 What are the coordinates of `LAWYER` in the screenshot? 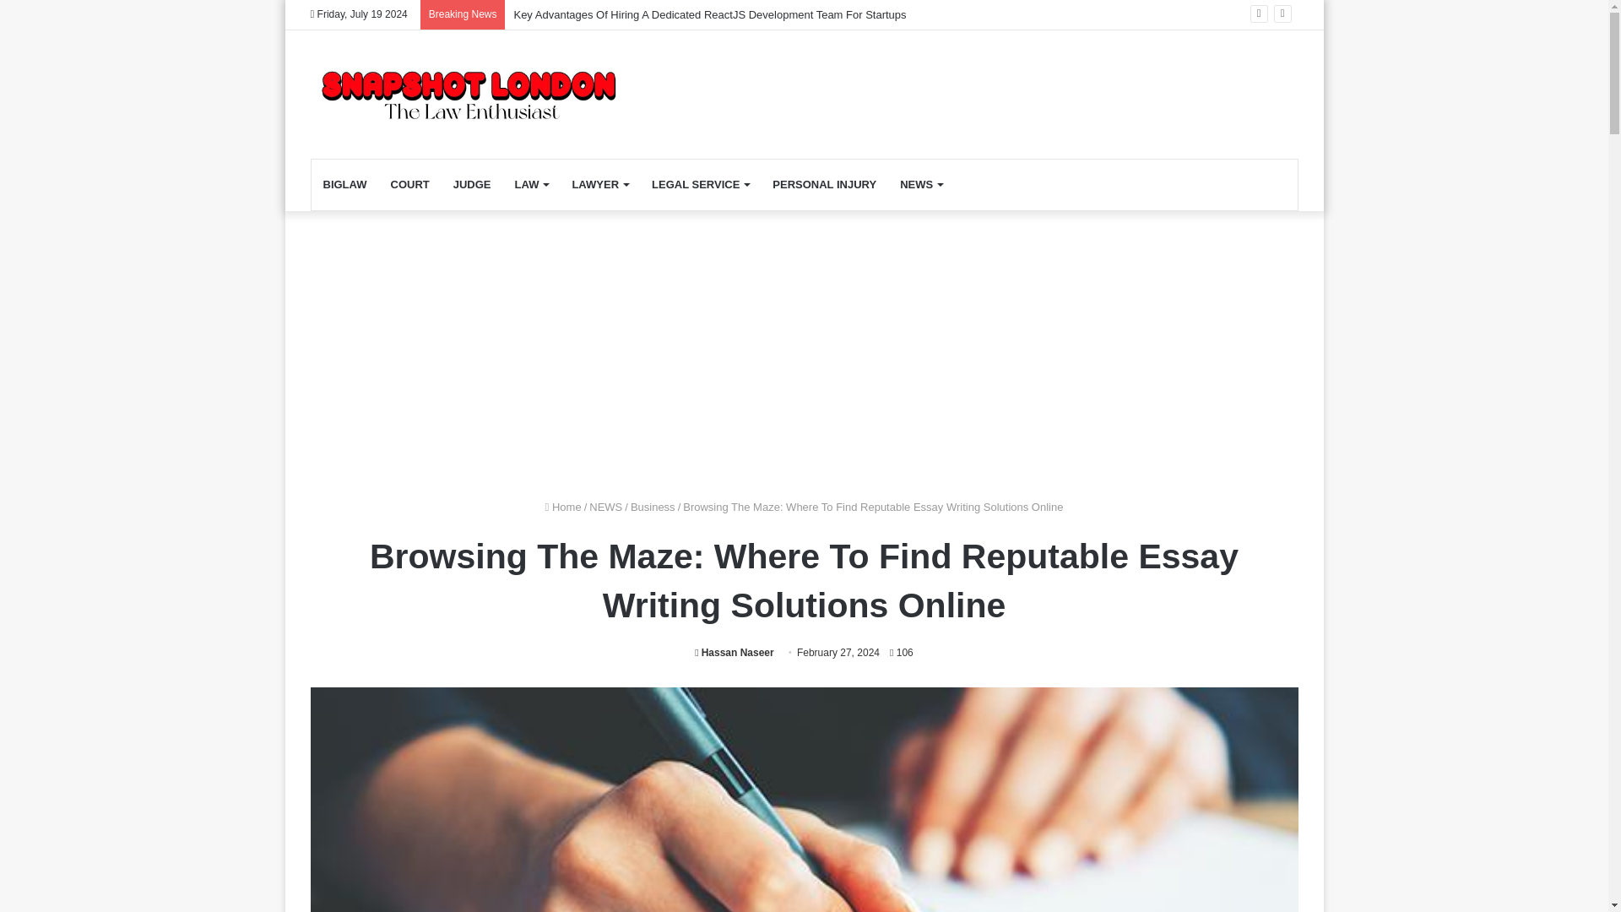 It's located at (599, 185).